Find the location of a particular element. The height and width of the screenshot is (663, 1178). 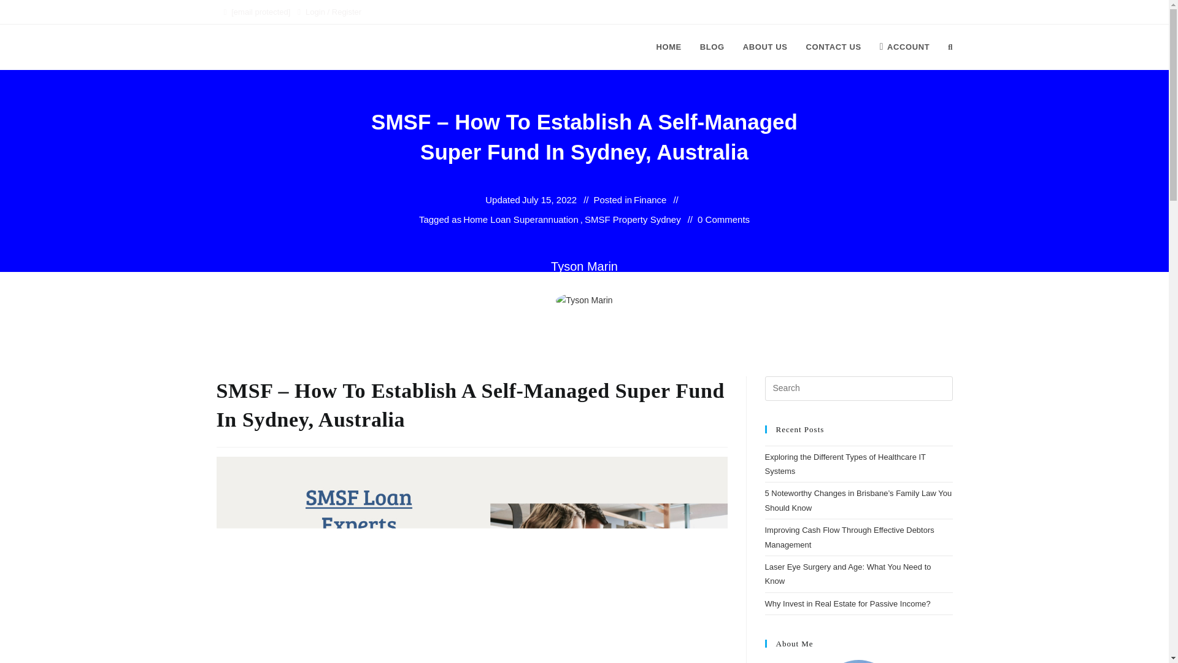

Finance is located at coordinates (650, 200).